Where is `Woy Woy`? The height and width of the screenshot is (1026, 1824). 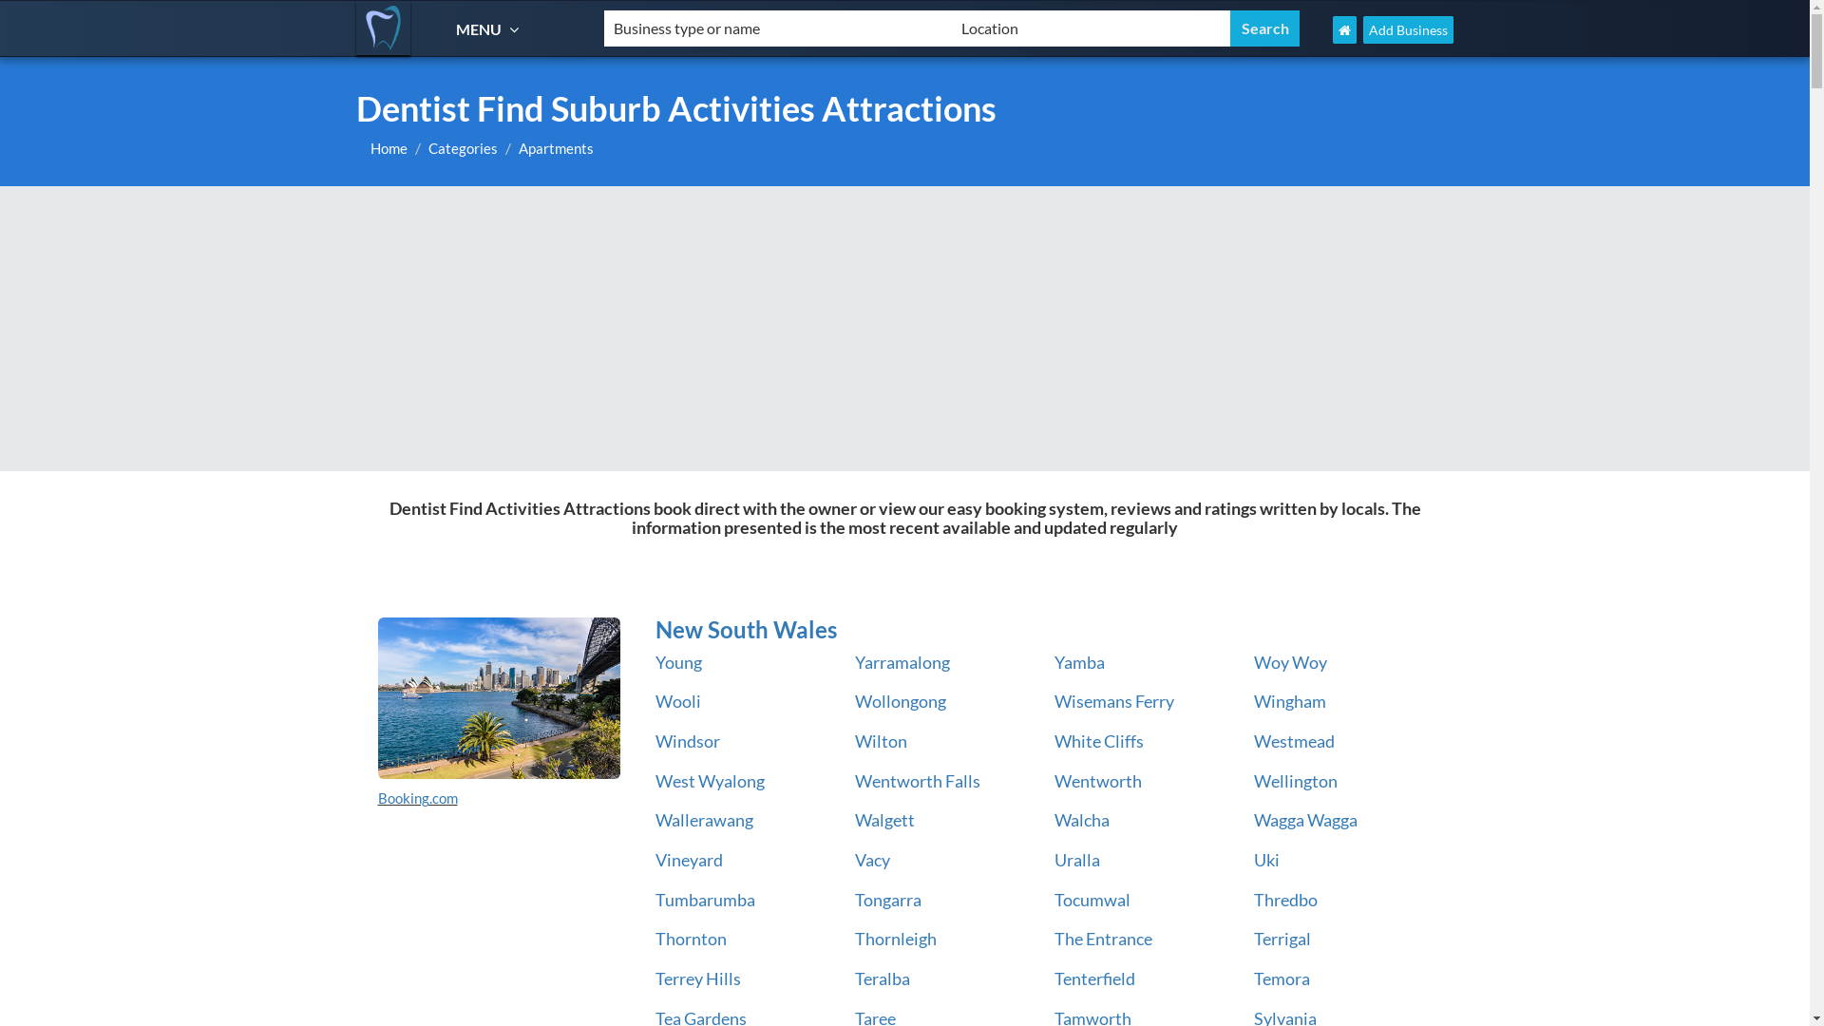
Woy Woy is located at coordinates (1290, 662).